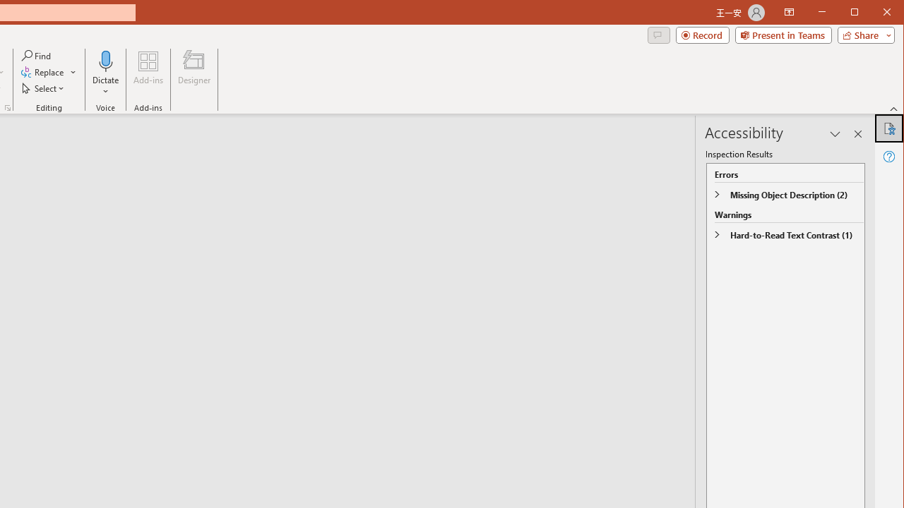 This screenshot has height=508, width=904. Describe the element at coordinates (783, 35) in the screenshot. I see `Present in Teams` at that location.